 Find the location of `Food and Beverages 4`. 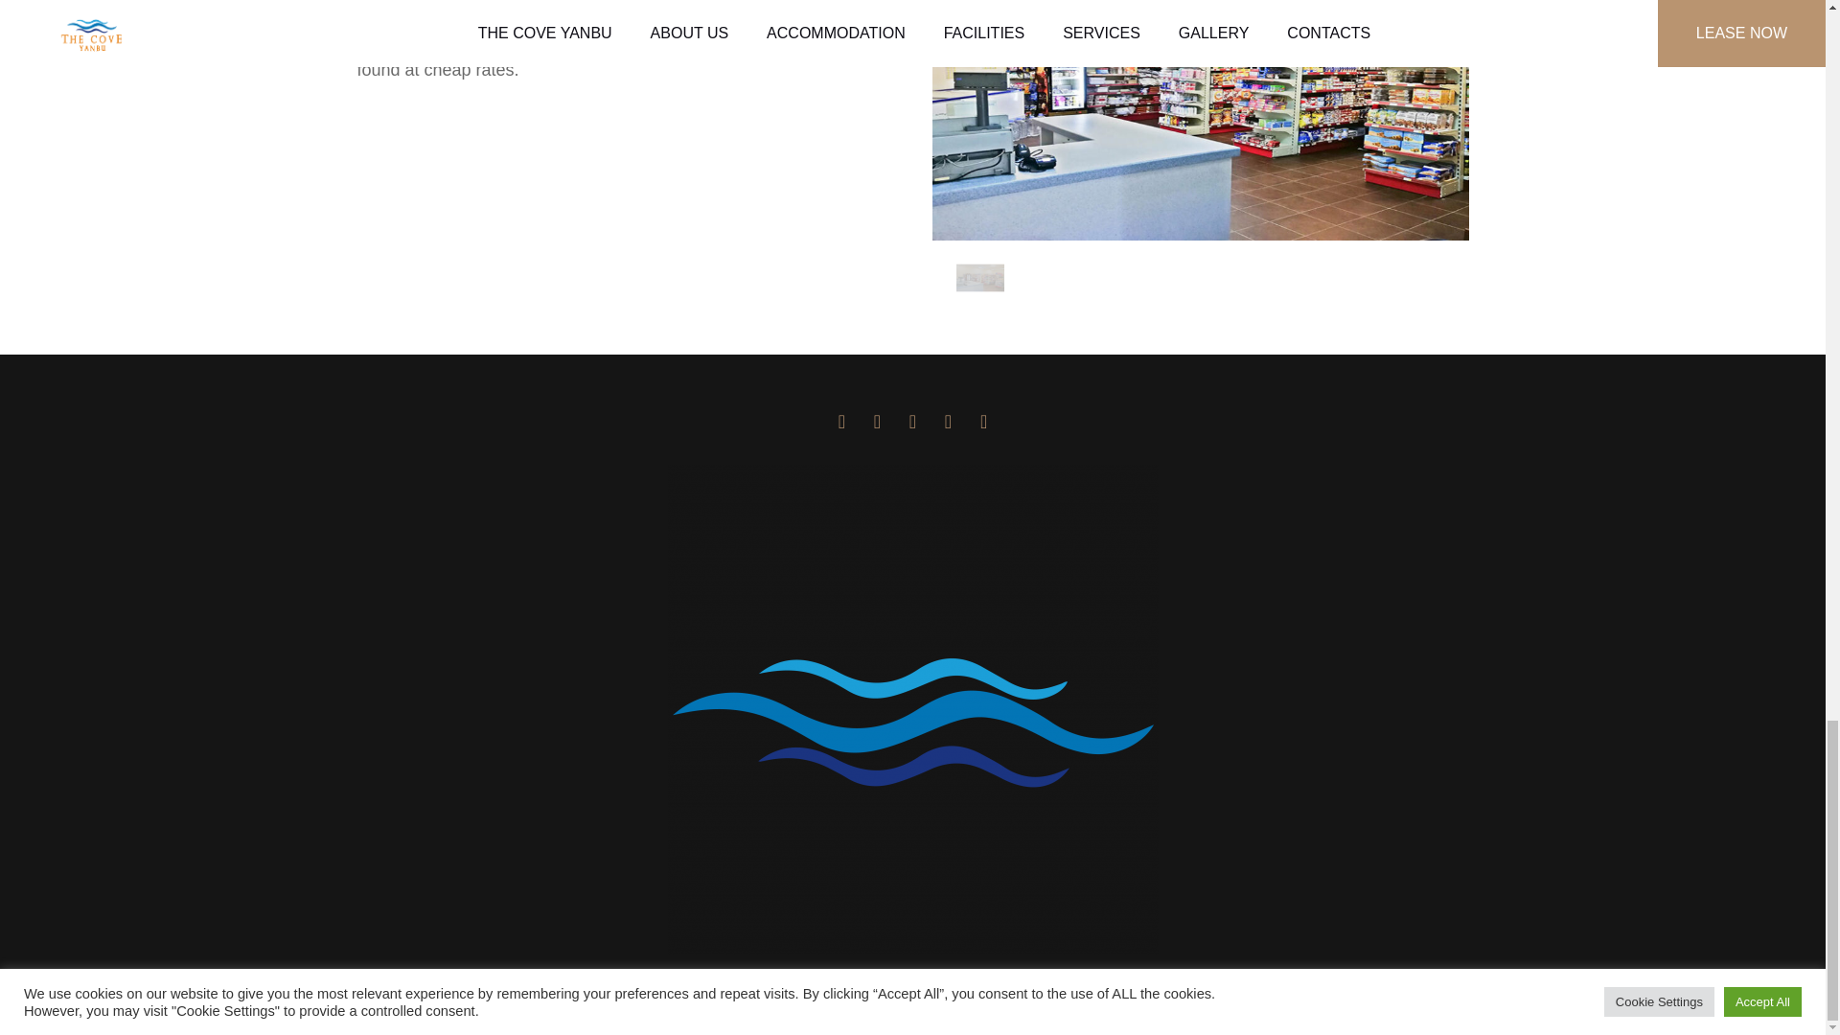

Food and Beverages 4 is located at coordinates (1200, 120).